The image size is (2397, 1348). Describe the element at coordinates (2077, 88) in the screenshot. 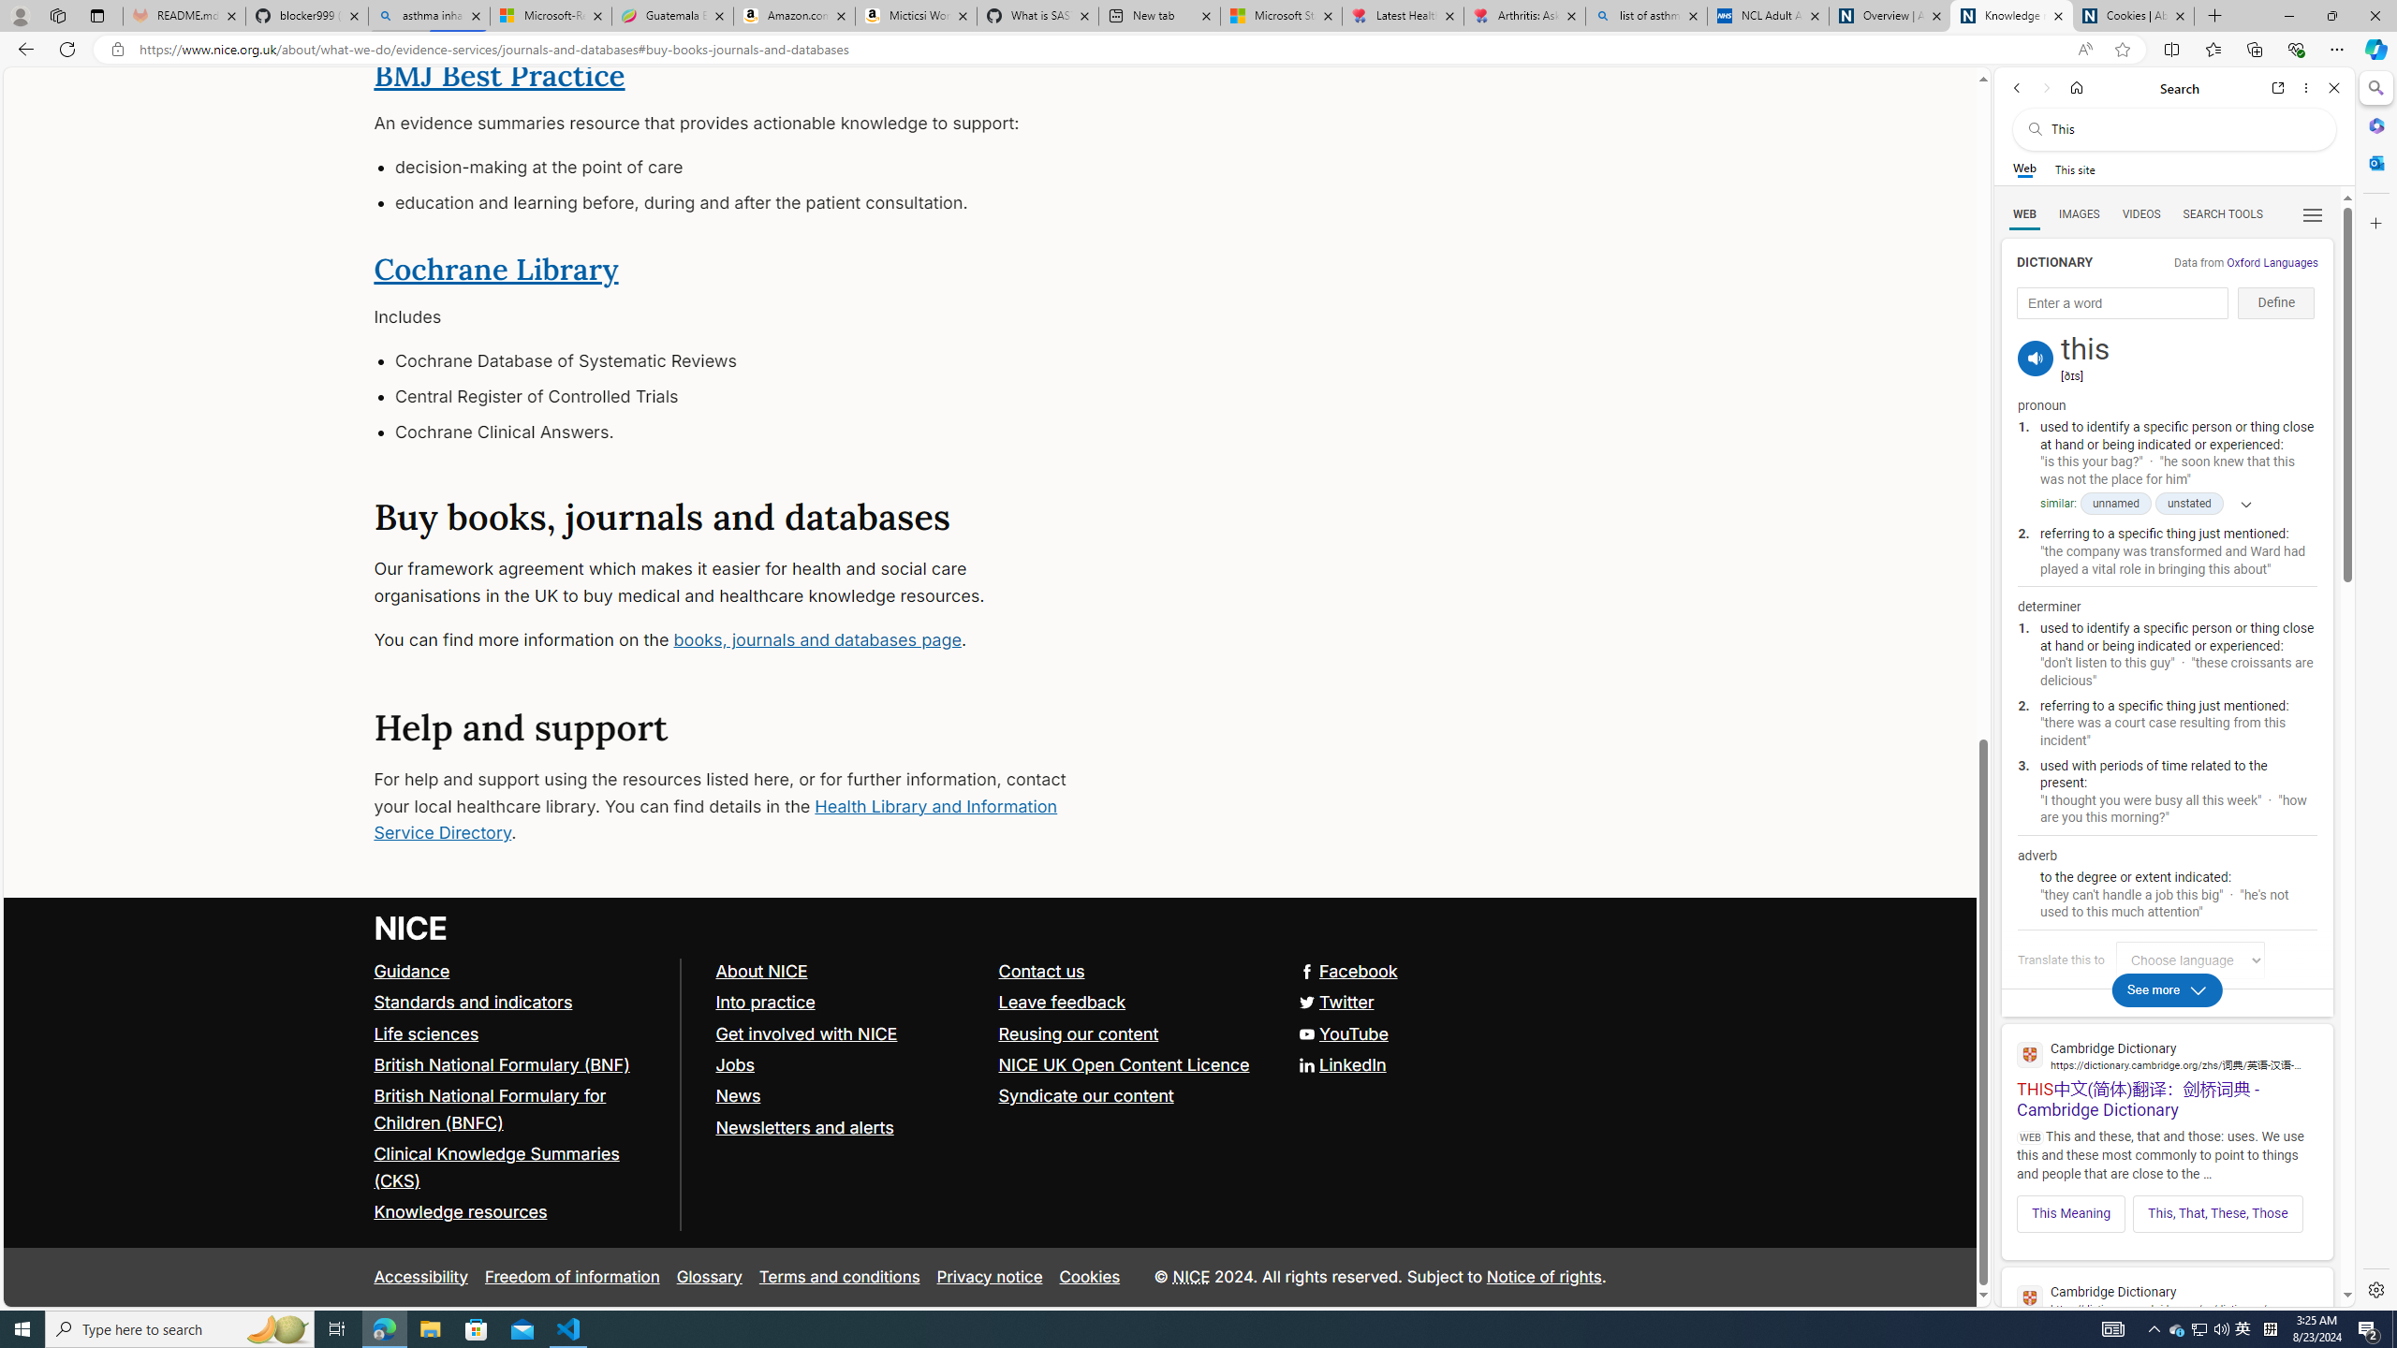

I see `Home` at that location.